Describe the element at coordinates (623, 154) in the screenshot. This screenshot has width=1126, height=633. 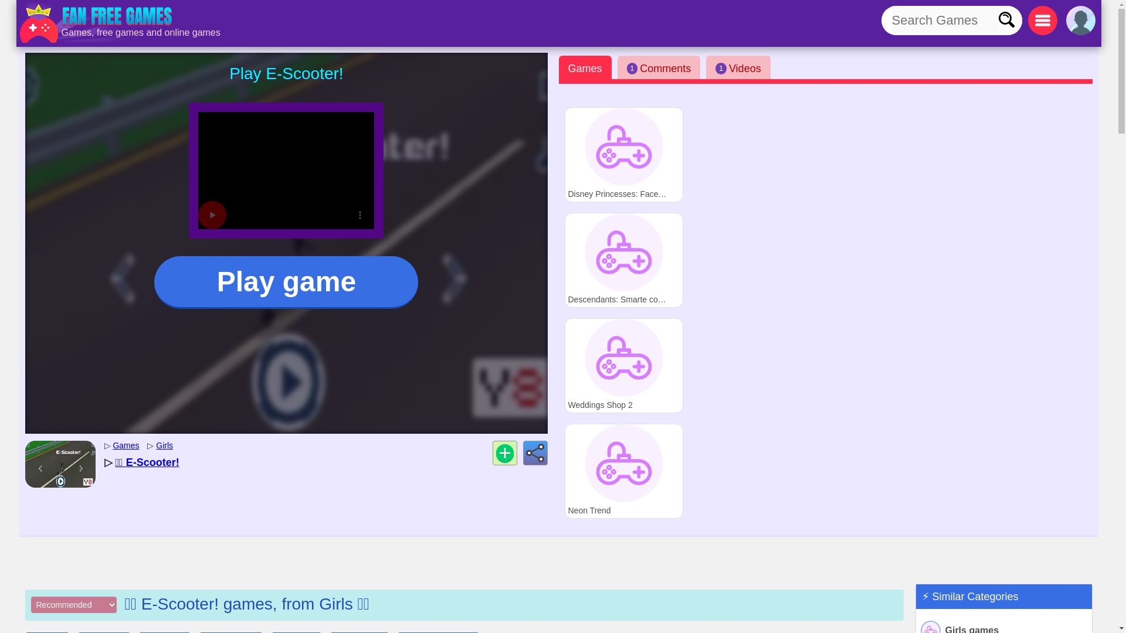
I see `Weddings Shop 2` at that location.